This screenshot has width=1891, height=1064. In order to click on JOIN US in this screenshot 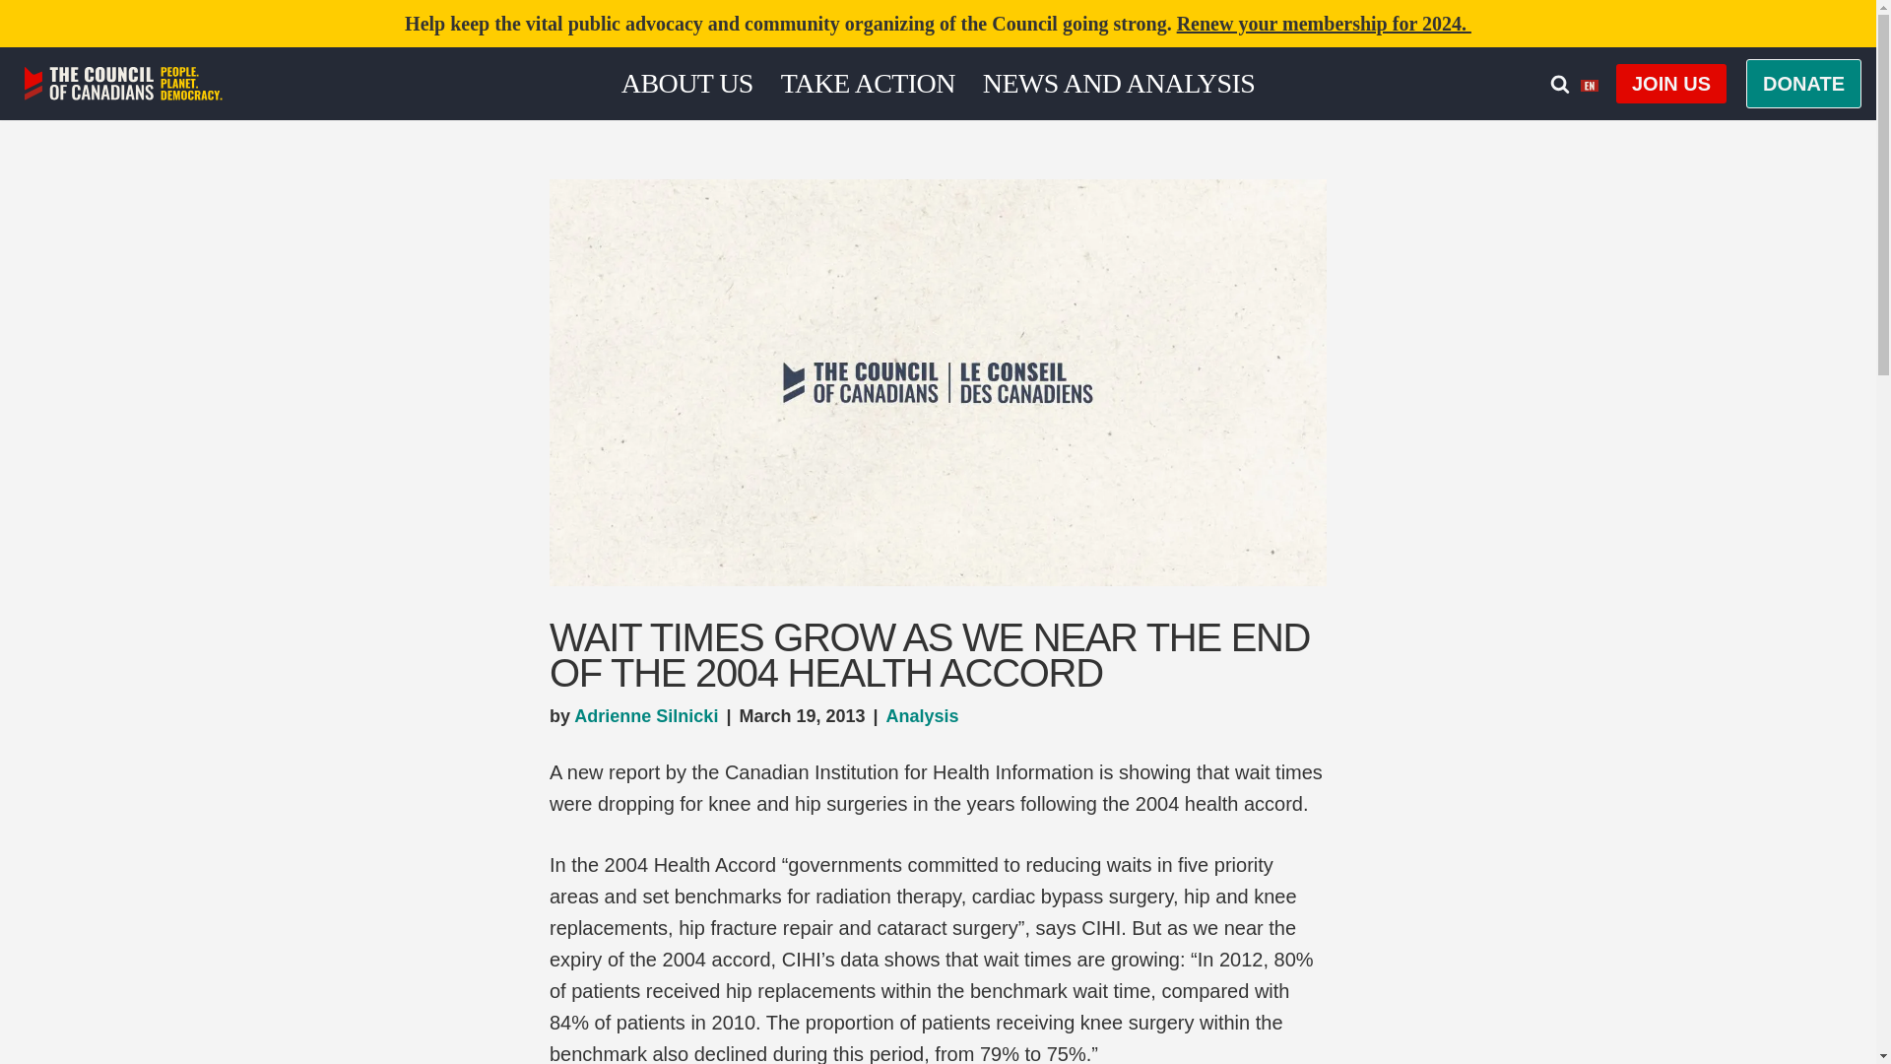, I will do `click(1670, 83)`.